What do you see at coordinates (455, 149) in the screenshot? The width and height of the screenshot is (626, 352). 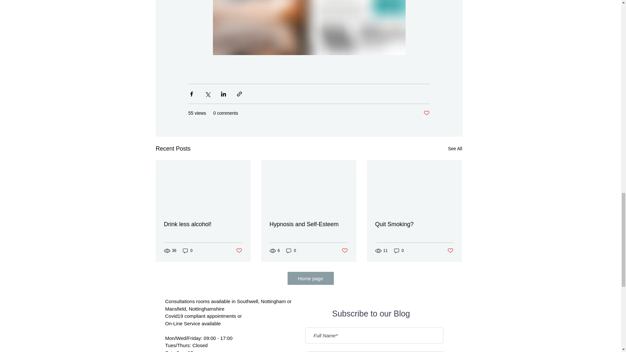 I see `See All` at bounding box center [455, 149].